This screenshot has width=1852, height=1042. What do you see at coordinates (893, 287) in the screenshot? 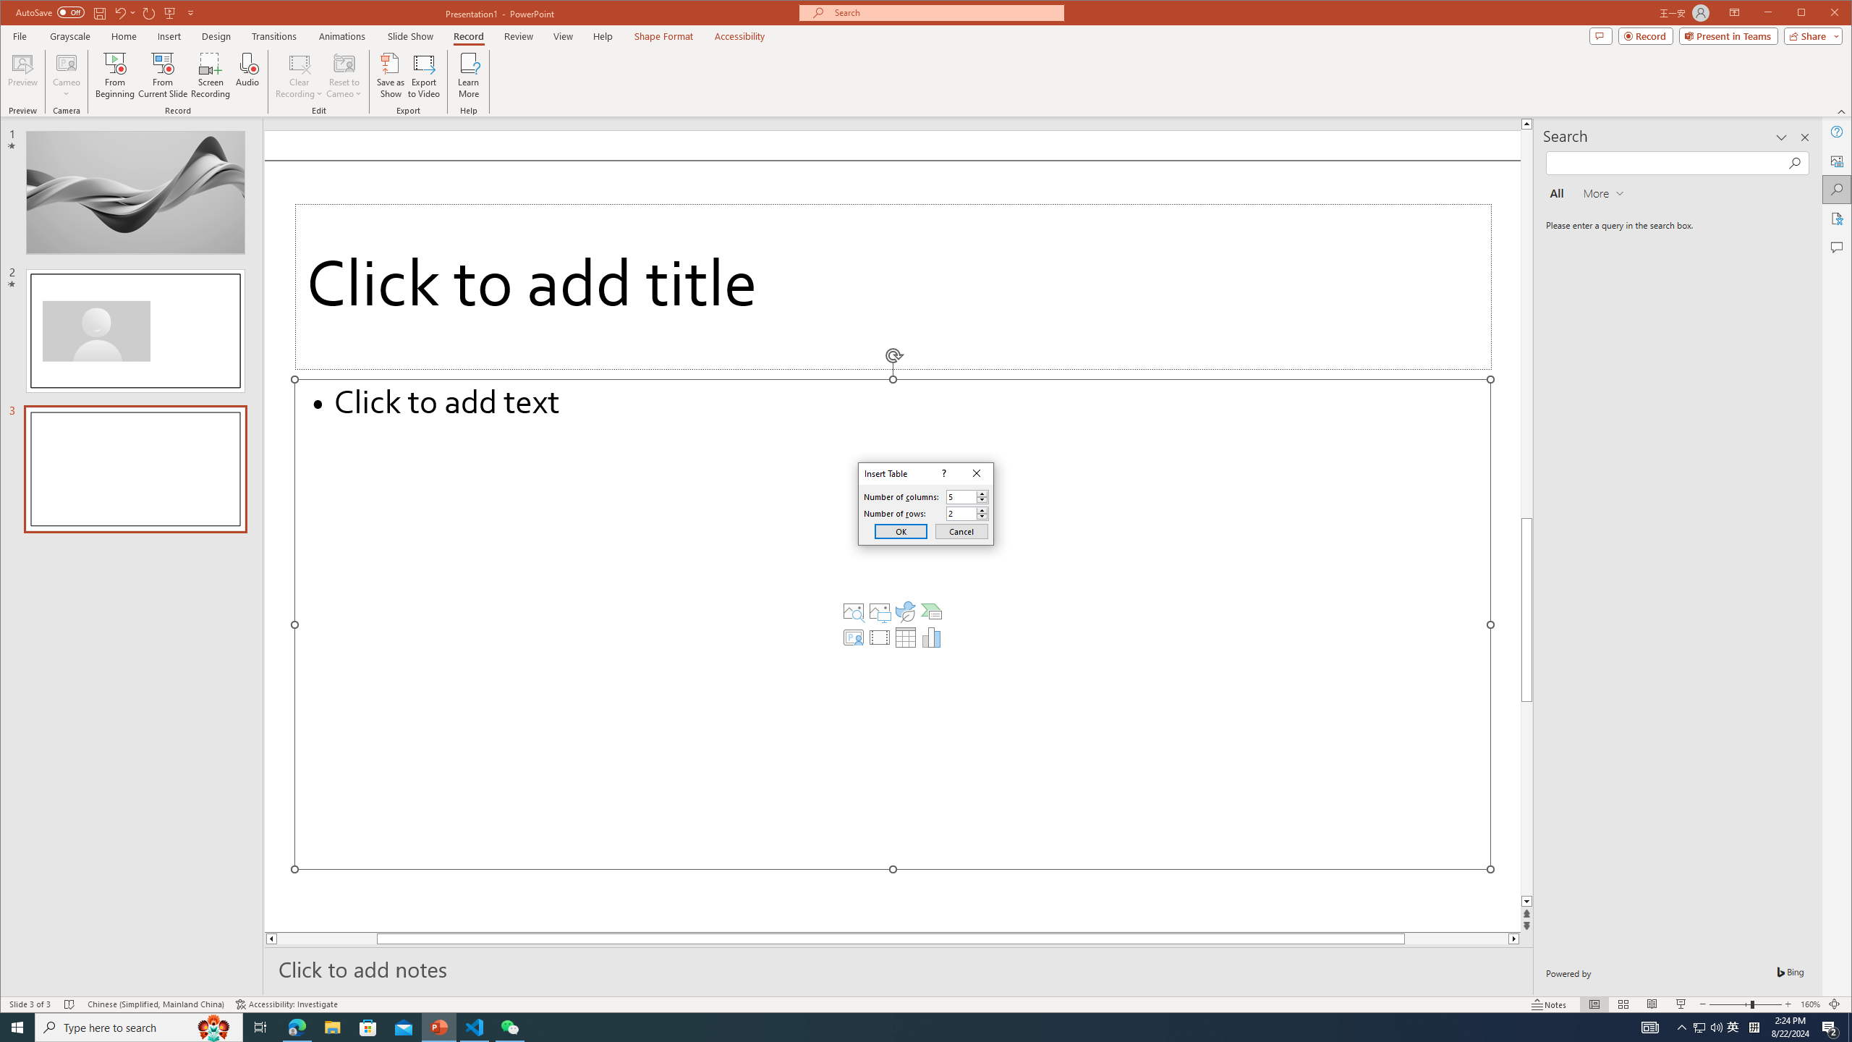
I see `Title TextBox` at bounding box center [893, 287].